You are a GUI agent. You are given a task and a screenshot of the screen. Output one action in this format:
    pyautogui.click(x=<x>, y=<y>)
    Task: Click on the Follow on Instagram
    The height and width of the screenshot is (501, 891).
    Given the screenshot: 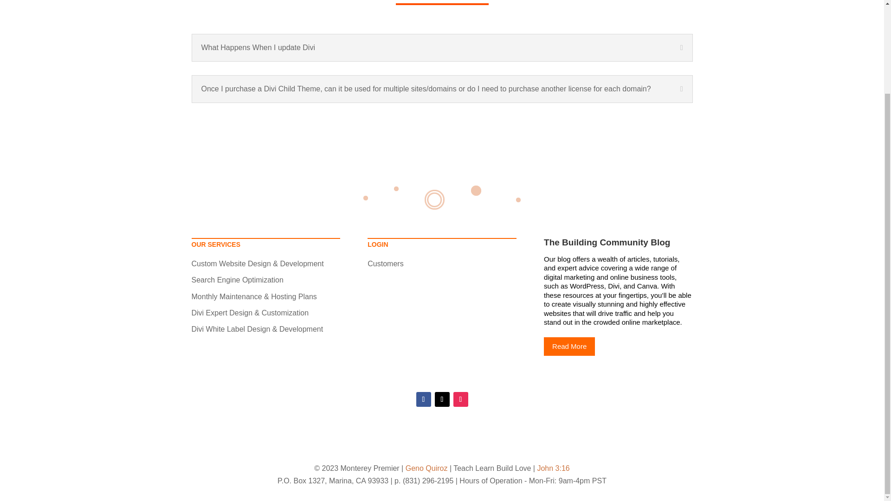 What is the action you would take?
    pyautogui.click(x=460, y=399)
    